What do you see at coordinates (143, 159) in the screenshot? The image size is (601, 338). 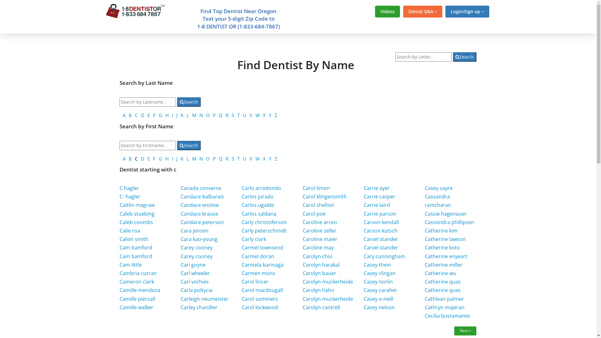 I see `D` at bounding box center [143, 159].